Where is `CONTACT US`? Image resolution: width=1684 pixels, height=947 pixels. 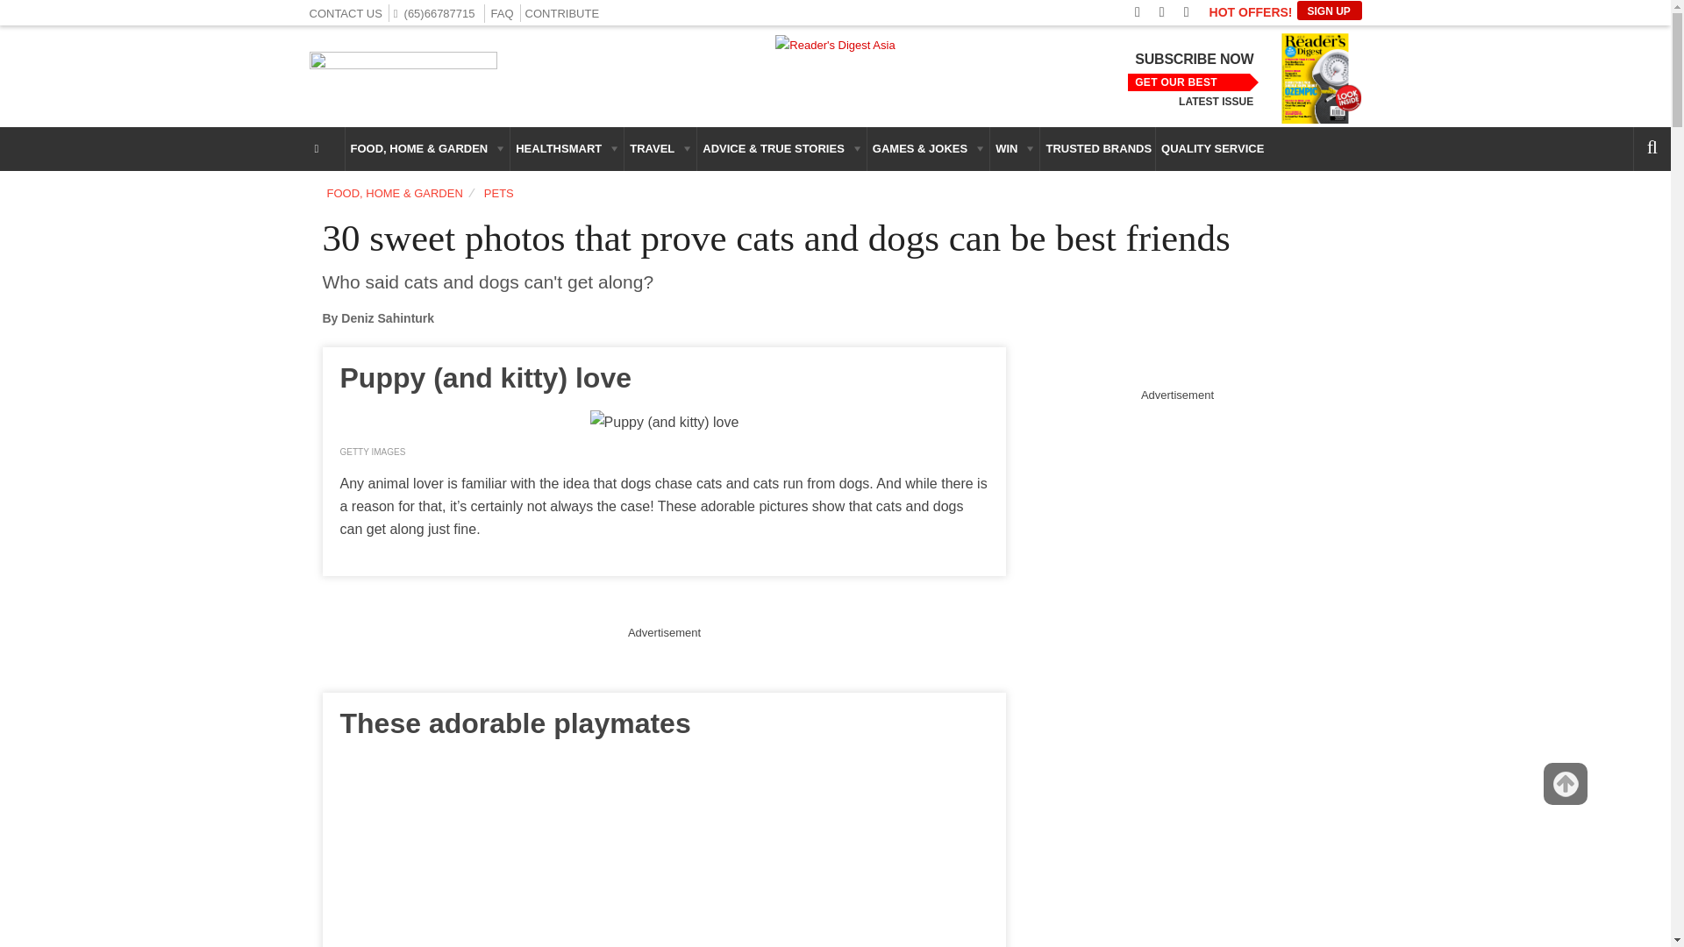 CONTACT US is located at coordinates (345, 12).